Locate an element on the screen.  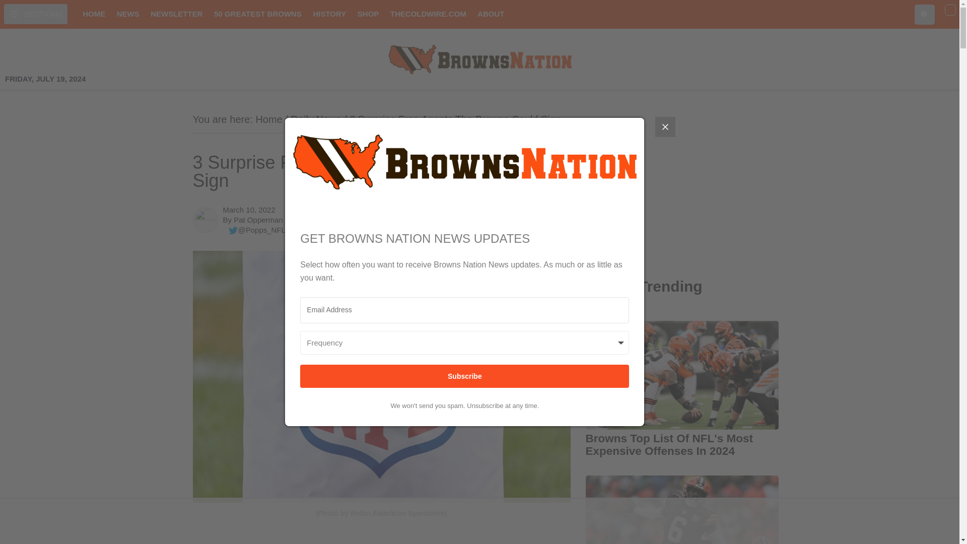
50 GREATEST BROWNS is located at coordinates (258, 14).